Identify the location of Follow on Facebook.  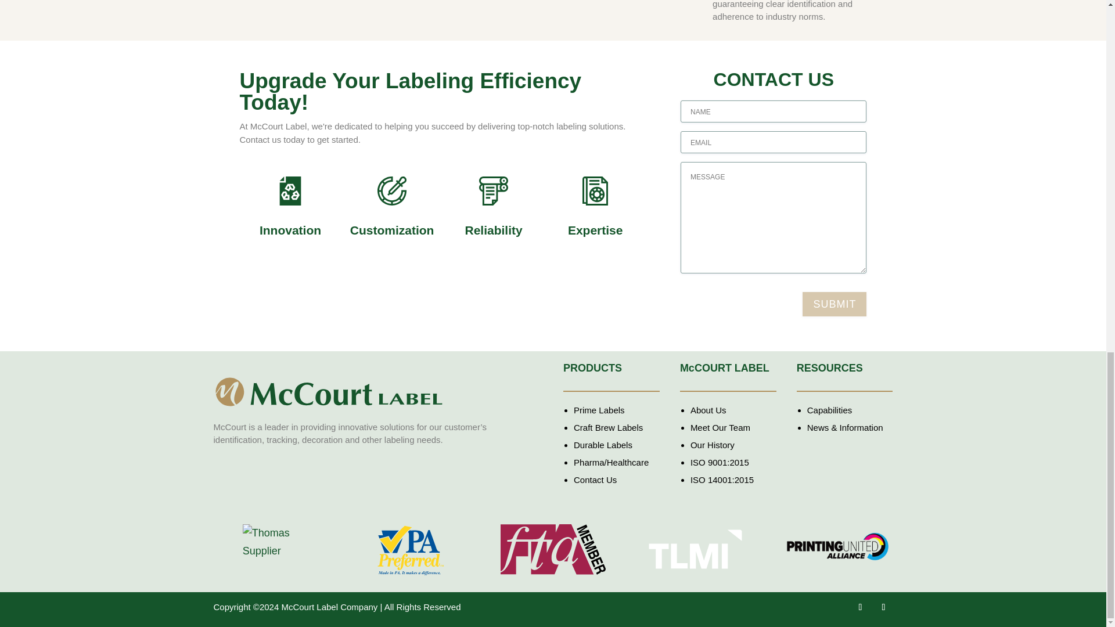
(859, 607).